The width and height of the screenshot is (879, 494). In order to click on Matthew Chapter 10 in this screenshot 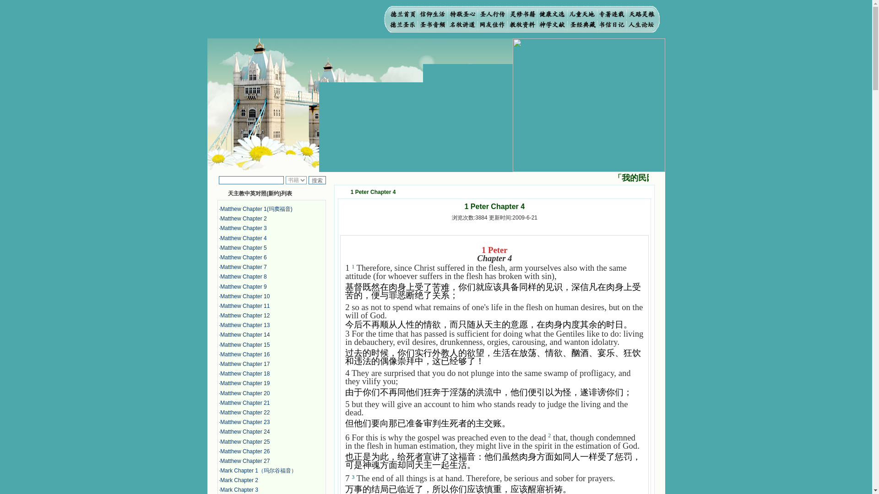, I will do `click(245, 296)`.